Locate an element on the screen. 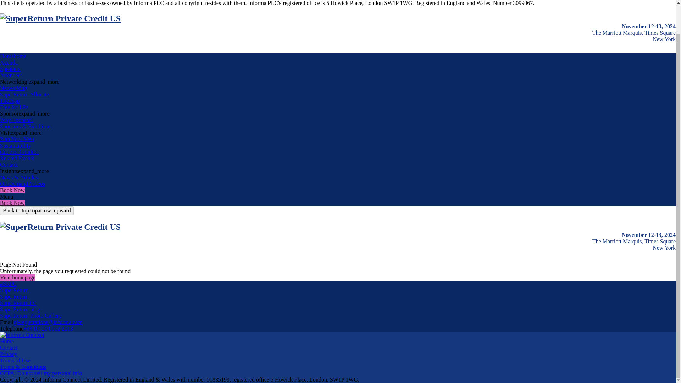 The width and height of the screenshot is (681, 383). Book Now is located at coordinates (12, 203).